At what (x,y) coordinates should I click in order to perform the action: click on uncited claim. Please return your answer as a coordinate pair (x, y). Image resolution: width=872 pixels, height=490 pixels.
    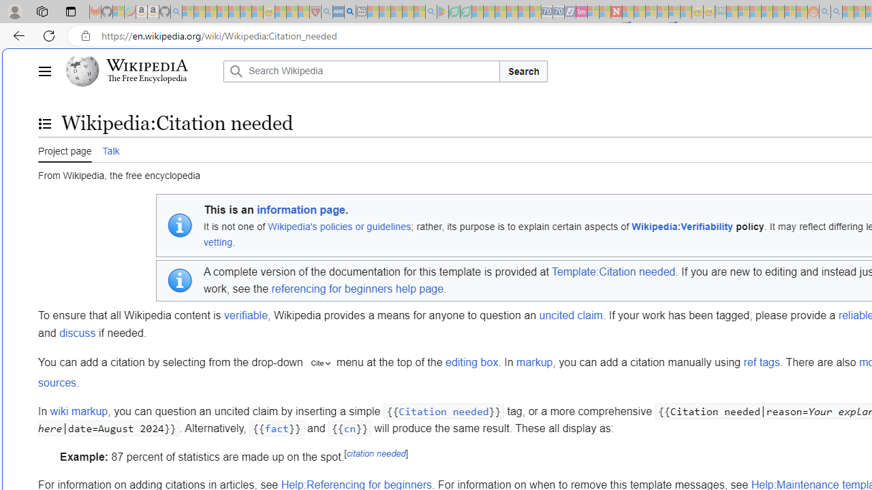
    Looking at the image, I should click on (571, 315).